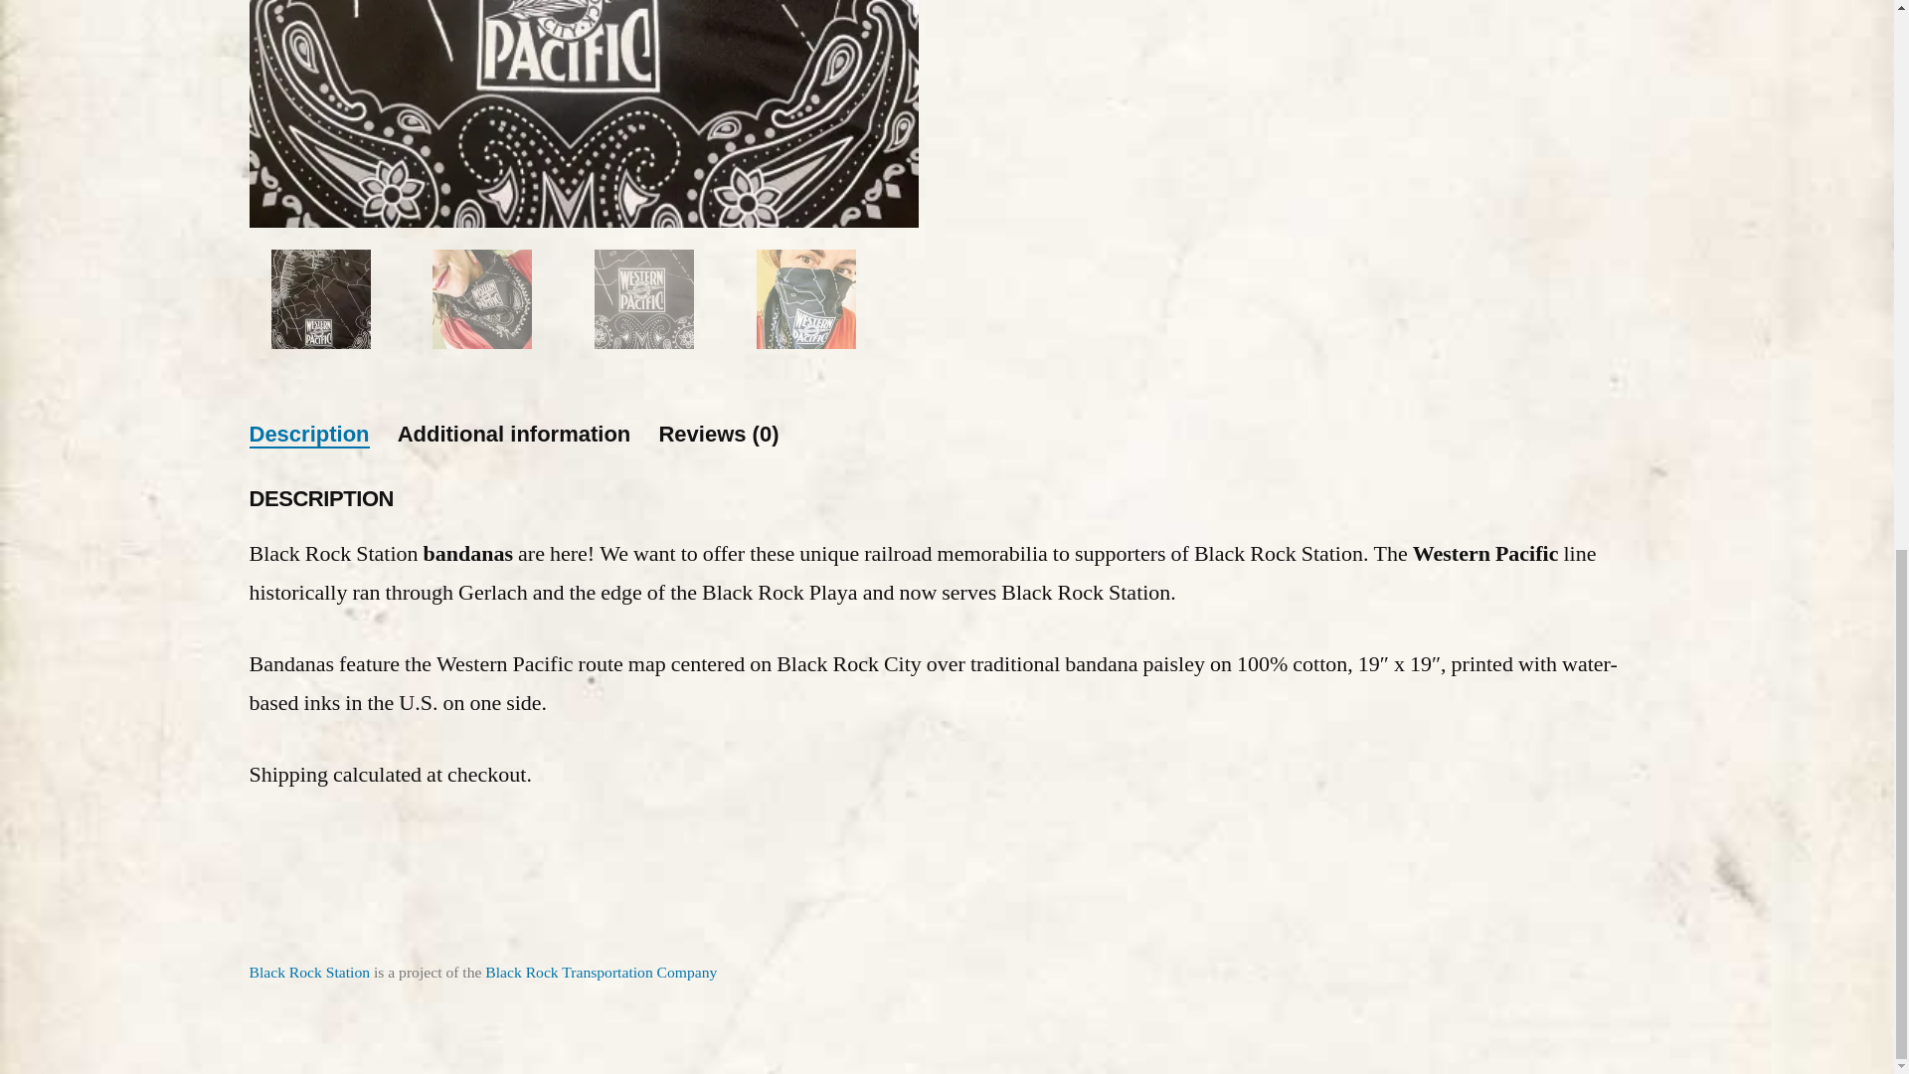 The width and height of the screenshot is (1909, 1074). What do you see at coordinates (514, 434) in the screenshot?
I see `Additional information` at bounding box center [514, 434].